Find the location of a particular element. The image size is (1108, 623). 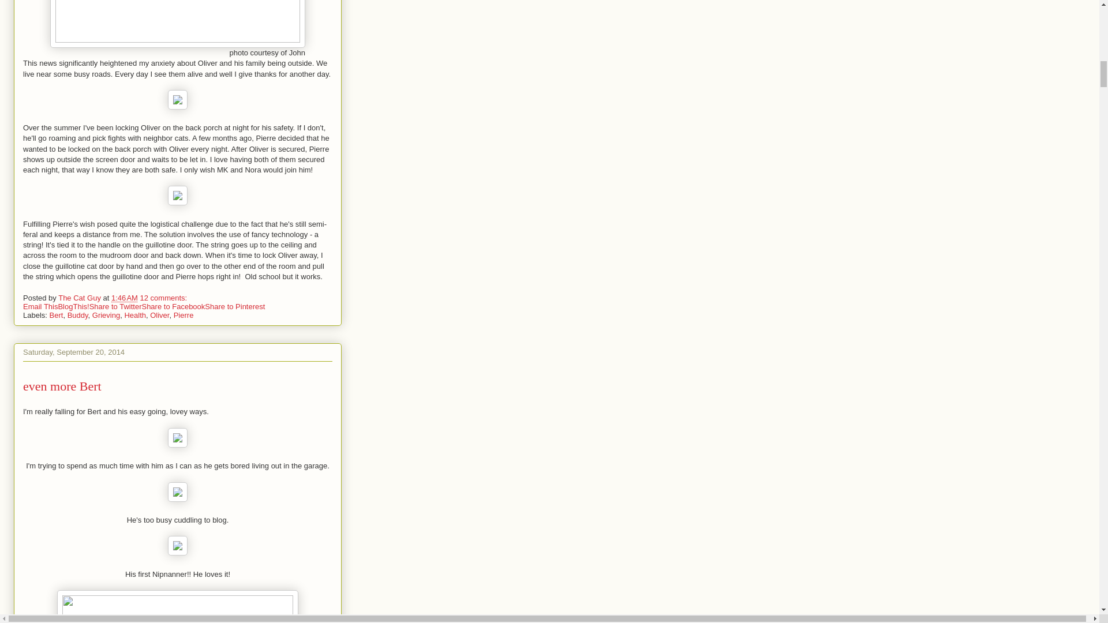

Grieving is located at coordinates (106, 315).